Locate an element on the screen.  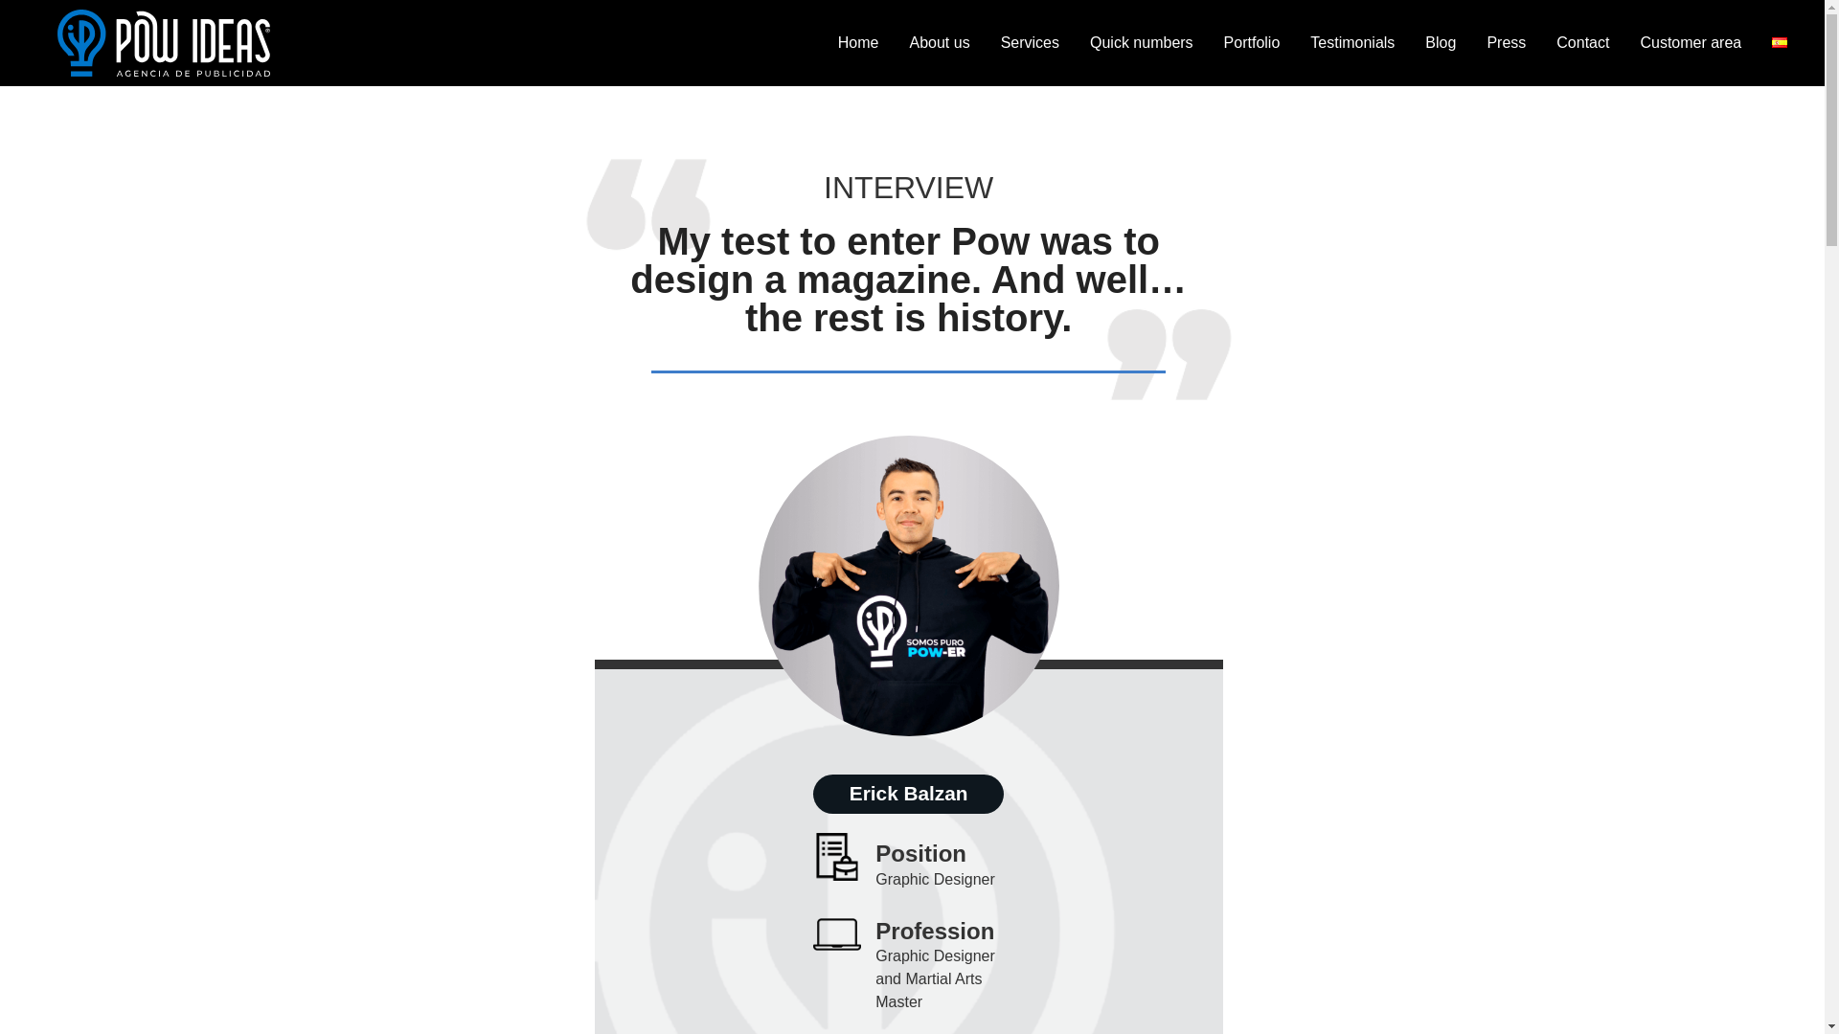
Press is located at coordinates (1506, 42).